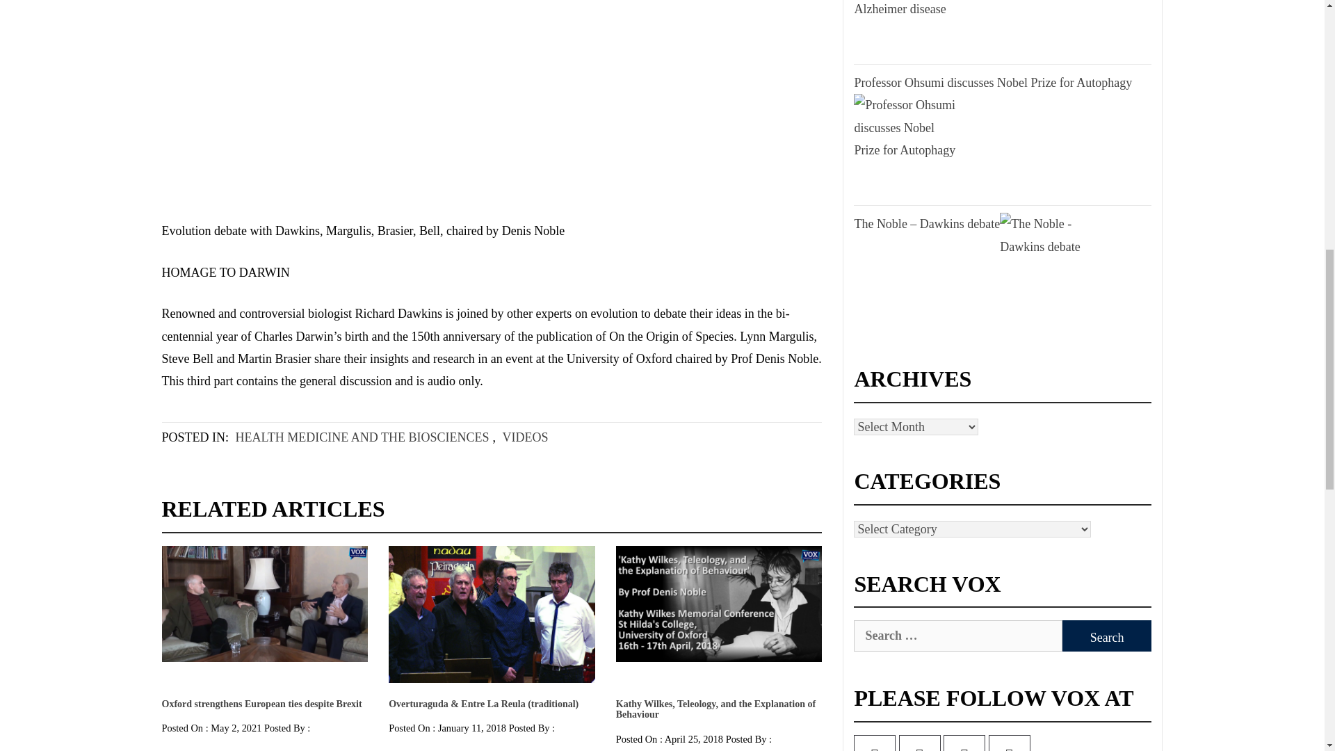 Image resolution: width=1335 pixels, height=751 pixels. Describe the element at coordinates (1050, 264) in the screenshot. I see `The Noble - Dawkins debate` at that location.